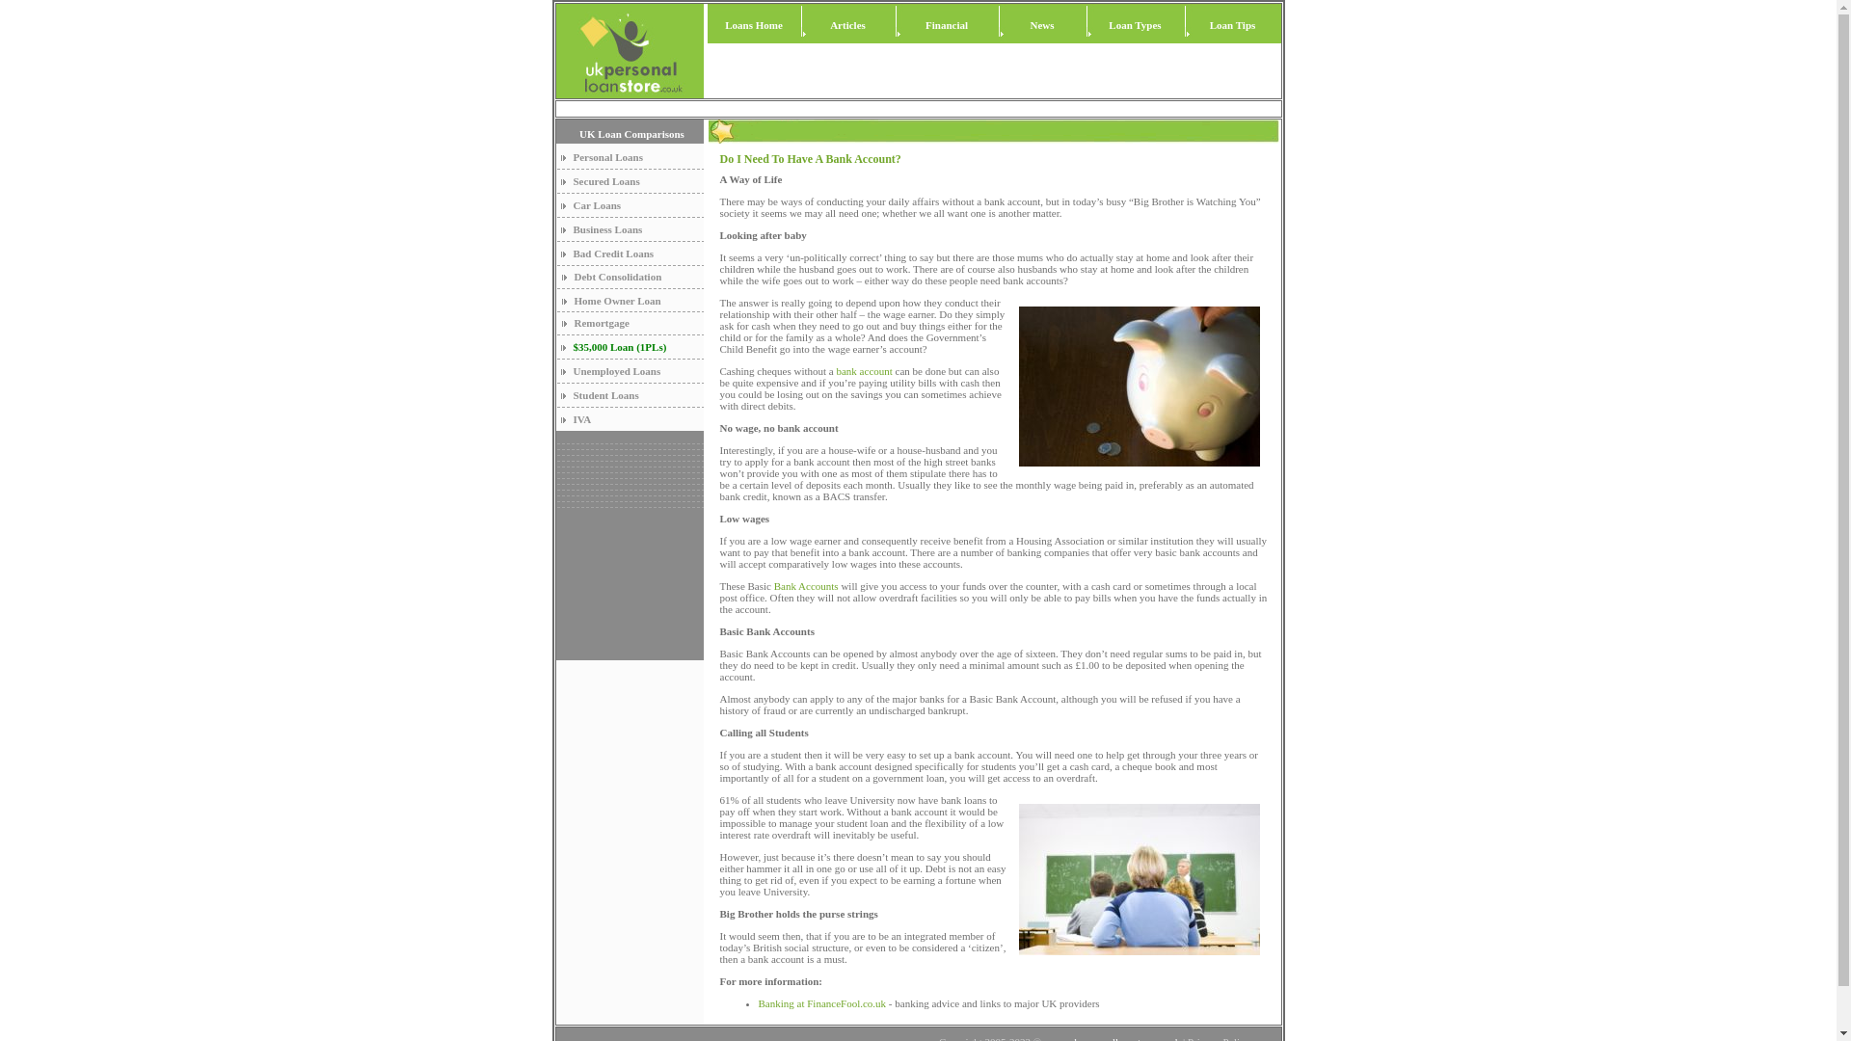  Describe the element at coordinates (1041, 25) in the screenshot. I see `News` at that location.